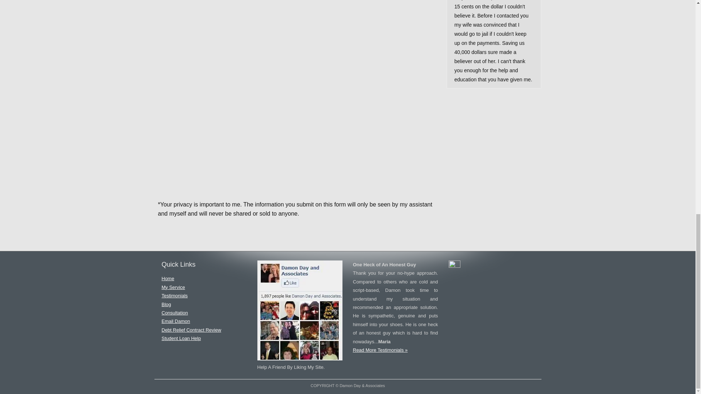 The image size is (701, 394). Describe the element at coordinates (175, 295) in the screenshot. I see `Testimonials` at that location.